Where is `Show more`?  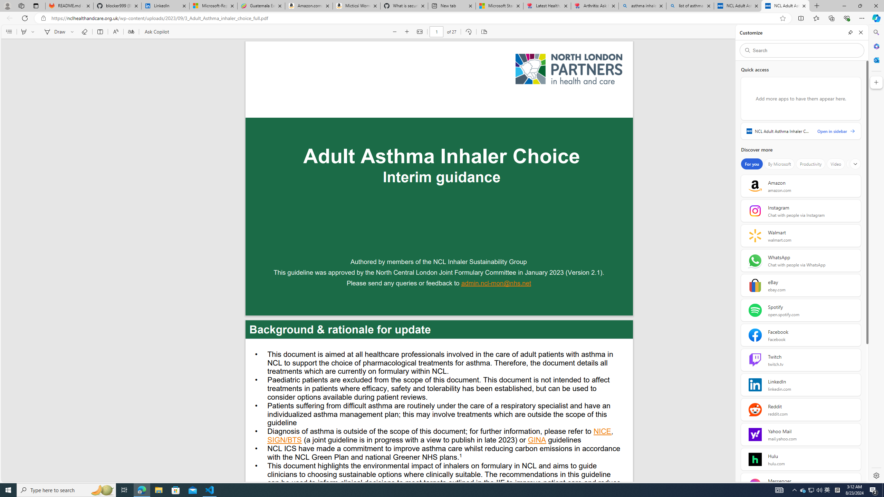 Show more is located at coordinates (855, 164).